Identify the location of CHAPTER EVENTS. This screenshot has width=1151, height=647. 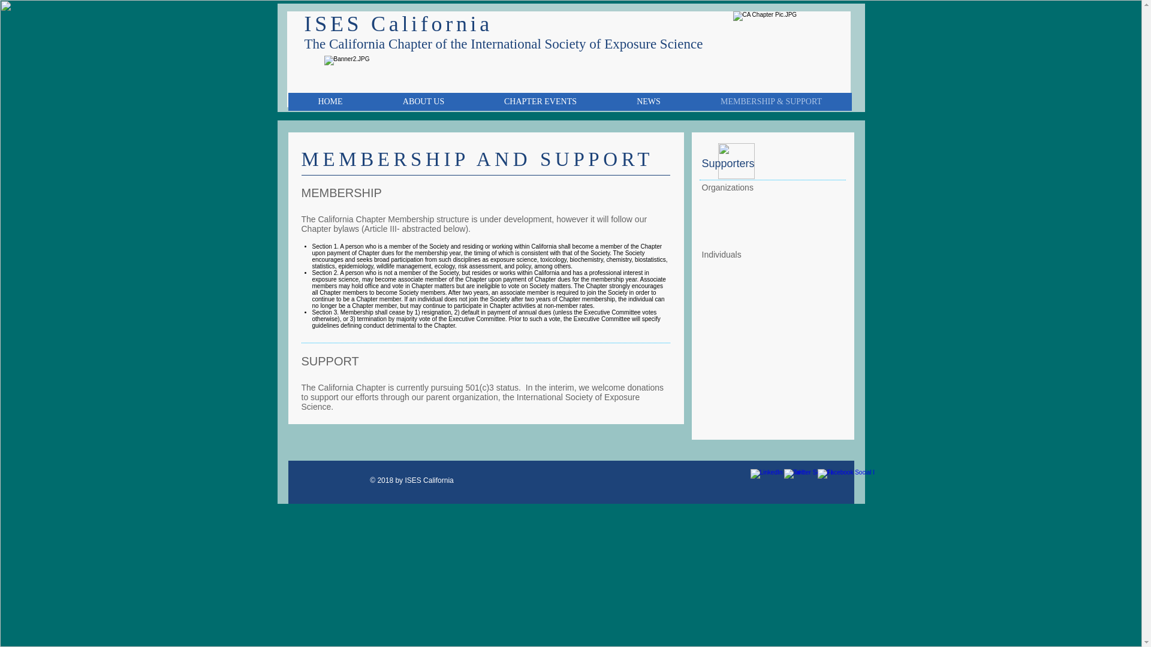
(540, 102).